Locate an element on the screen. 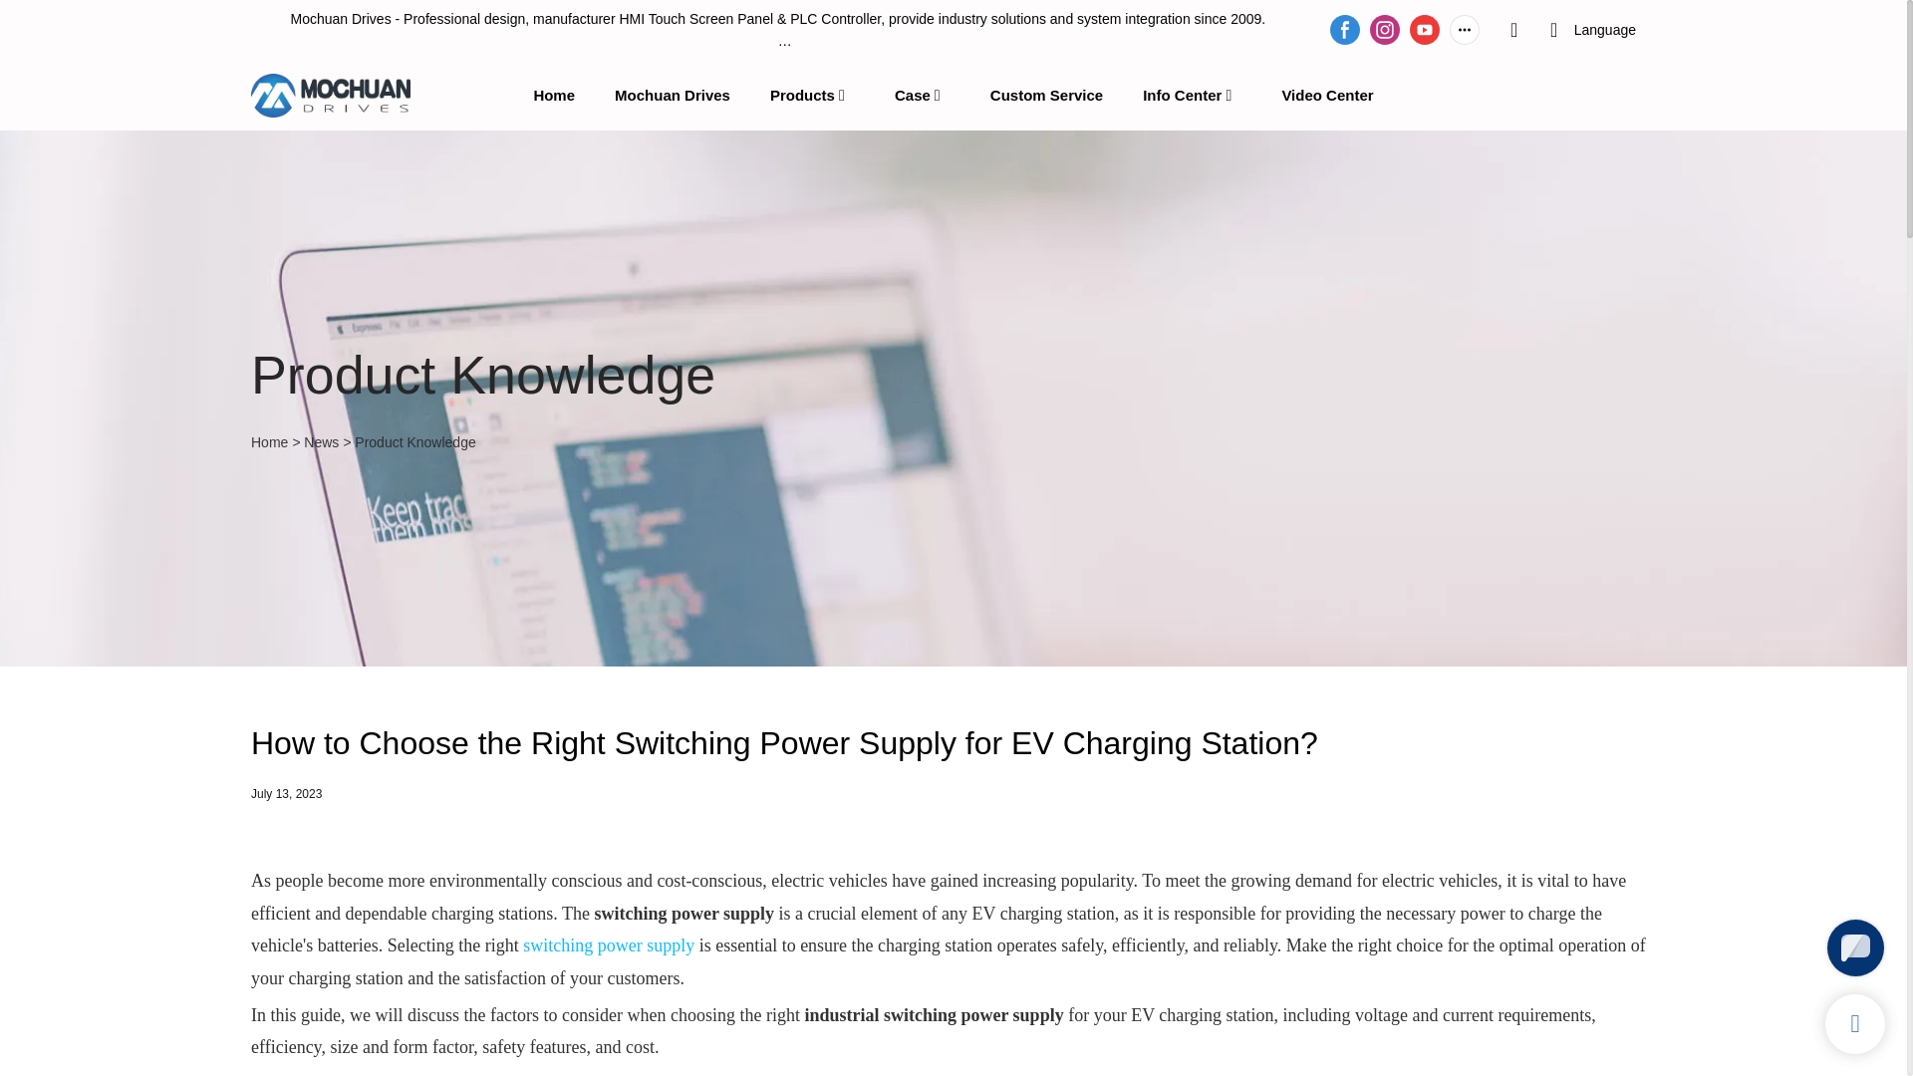 The image size is (1913, 1076). youtube is located at coordinates (1424, 29).